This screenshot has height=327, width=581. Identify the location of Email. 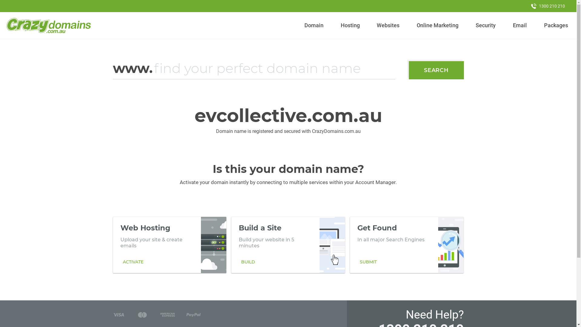
(520, 25).